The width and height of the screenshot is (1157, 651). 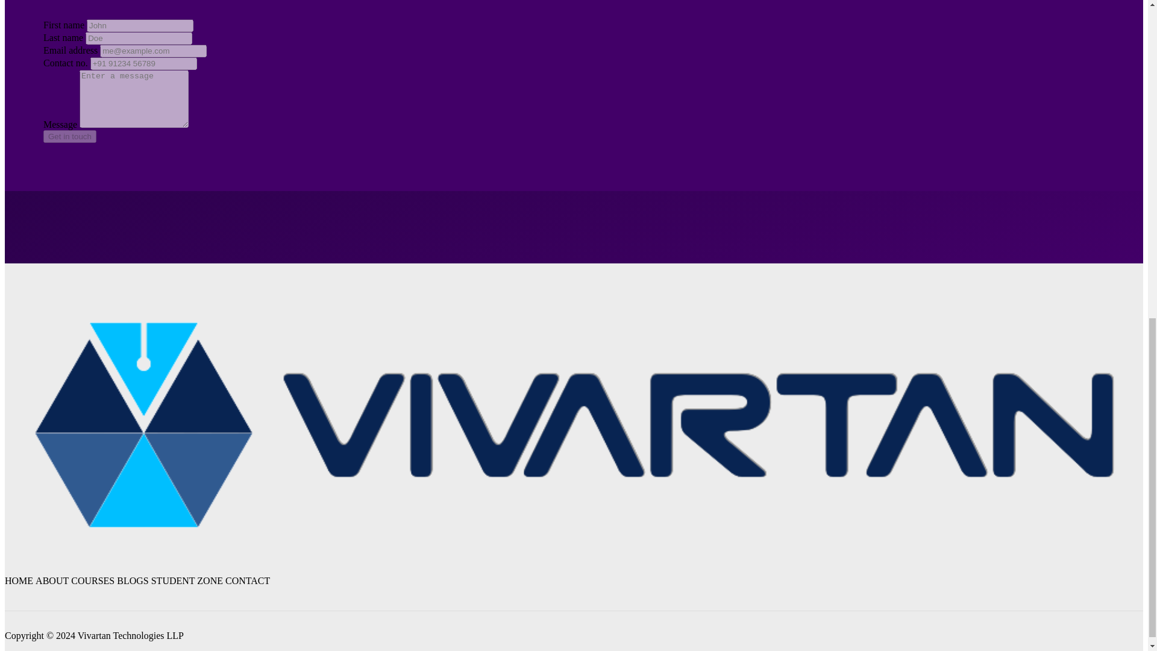 What do you see at coordinates (187, 580) in the screenshot?
I see `STUDENT ZONE` at bounding box center [187, 580].